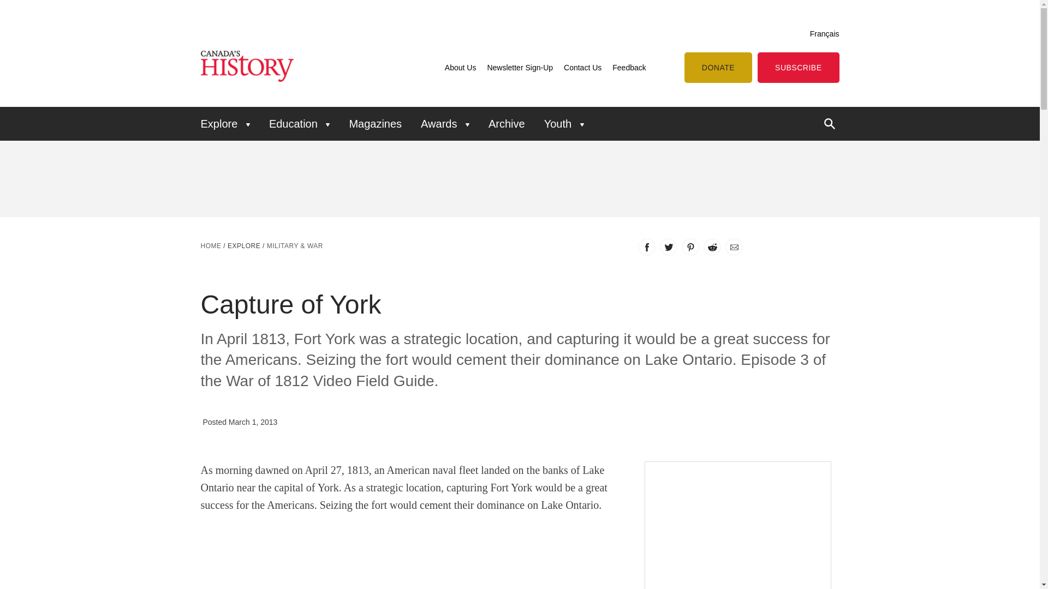 Image resolution: width=1048 pixels, height=589 pixels. Describe the element at coordinates (718, 68) in the screenshot. I see `DONATE` at that location.